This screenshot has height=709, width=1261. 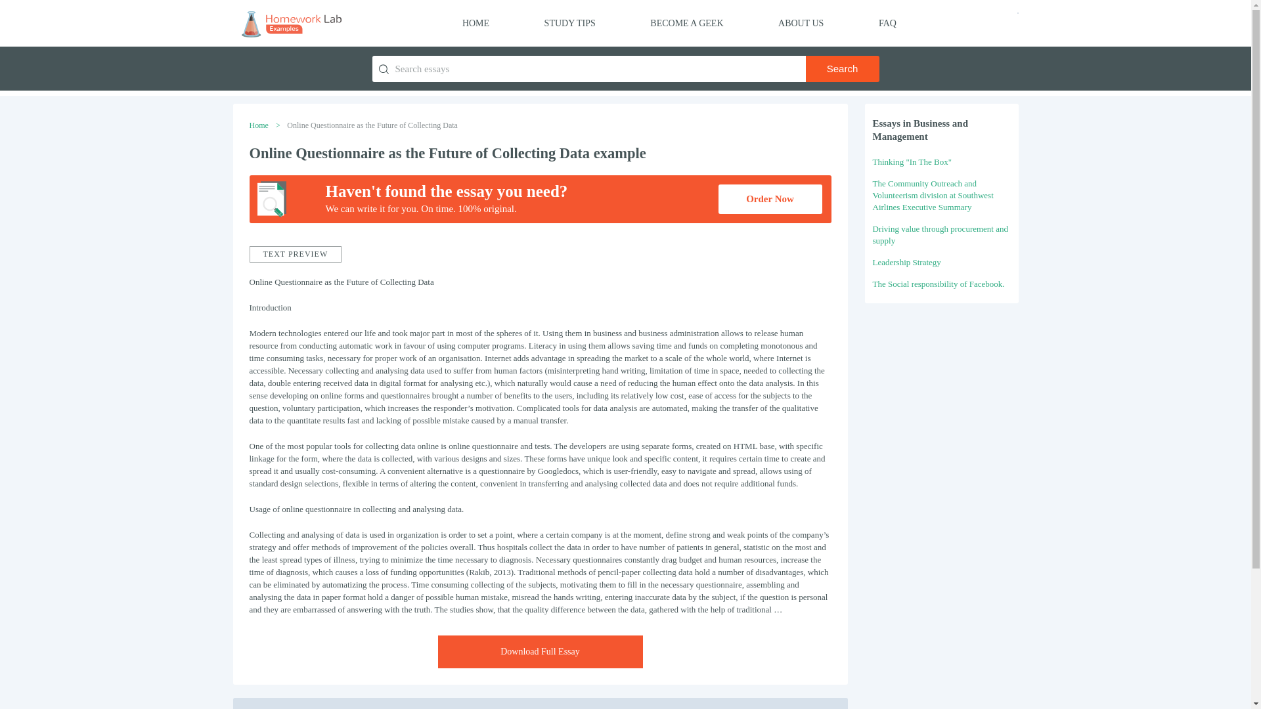 I want to click on Search, so click(x=842, y=69).